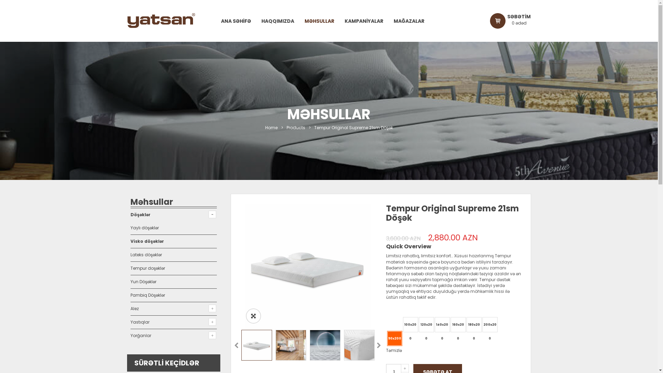 The image size is (663, 373). Describe the element at coordinates (296, 128) in the screenshot. I see `Products` at that location.